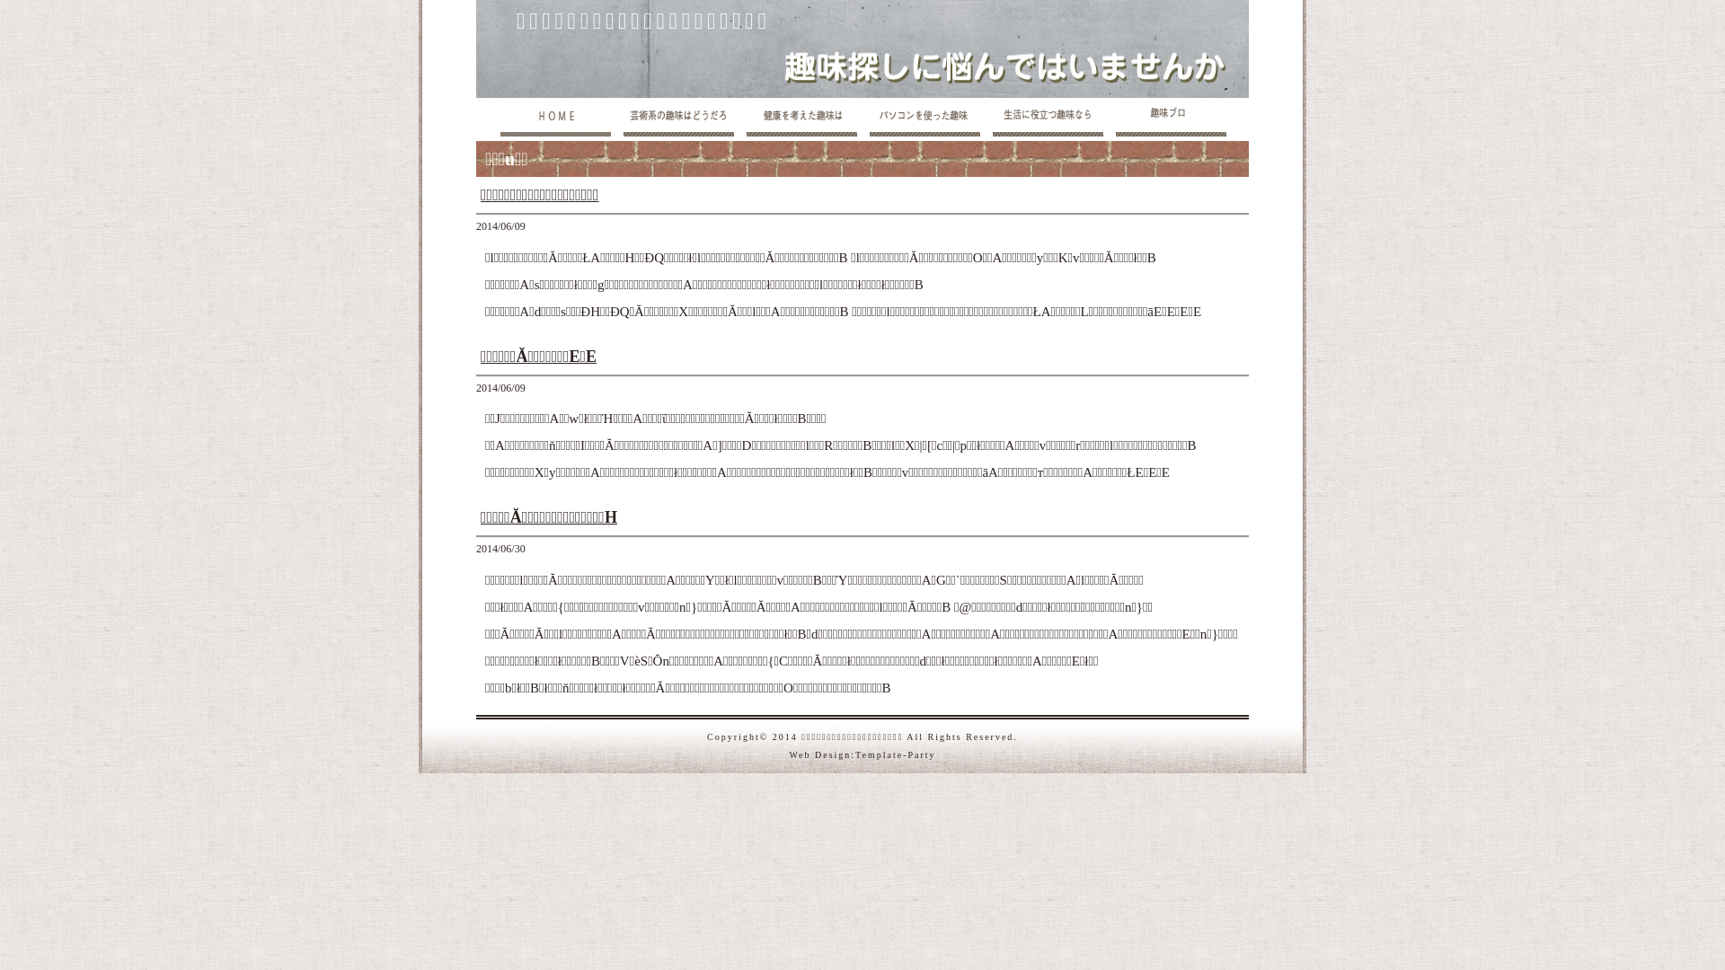 Image resolution: width=1725 pixels, height=970 pixels. What do you see at coordinates (862, 754) in the screenshot?
I see `Web Design:Template-Party` at bounding box center [862, 754].